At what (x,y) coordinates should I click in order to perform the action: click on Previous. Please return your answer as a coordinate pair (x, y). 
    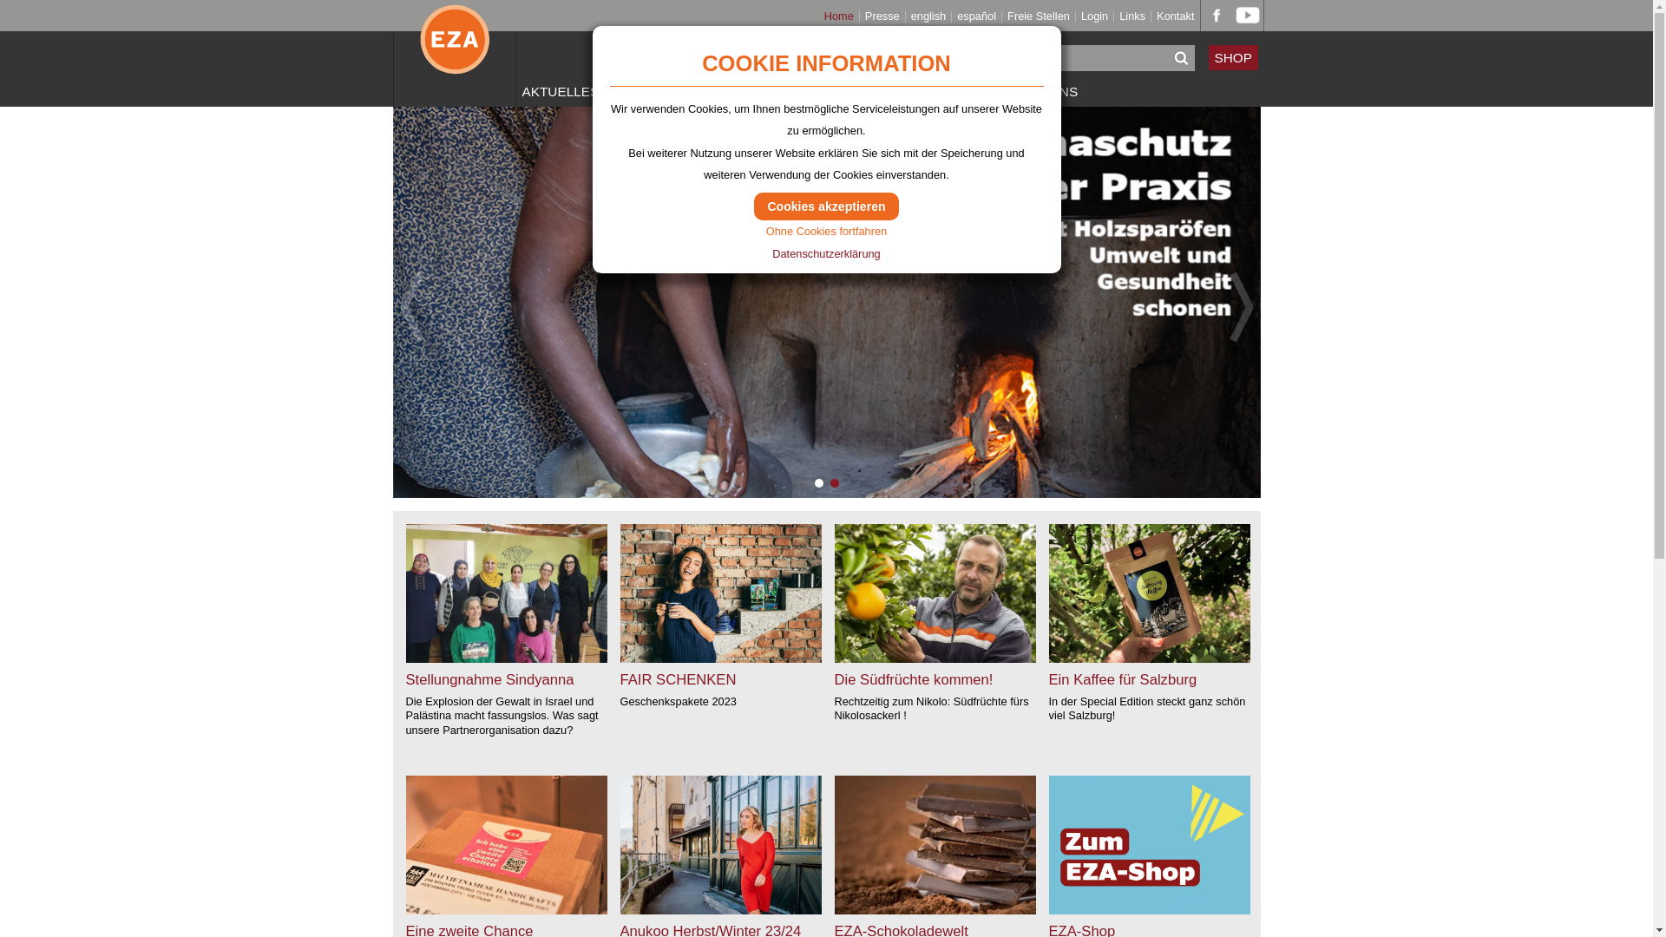
    Looking at the image, I should click on (413, 307).